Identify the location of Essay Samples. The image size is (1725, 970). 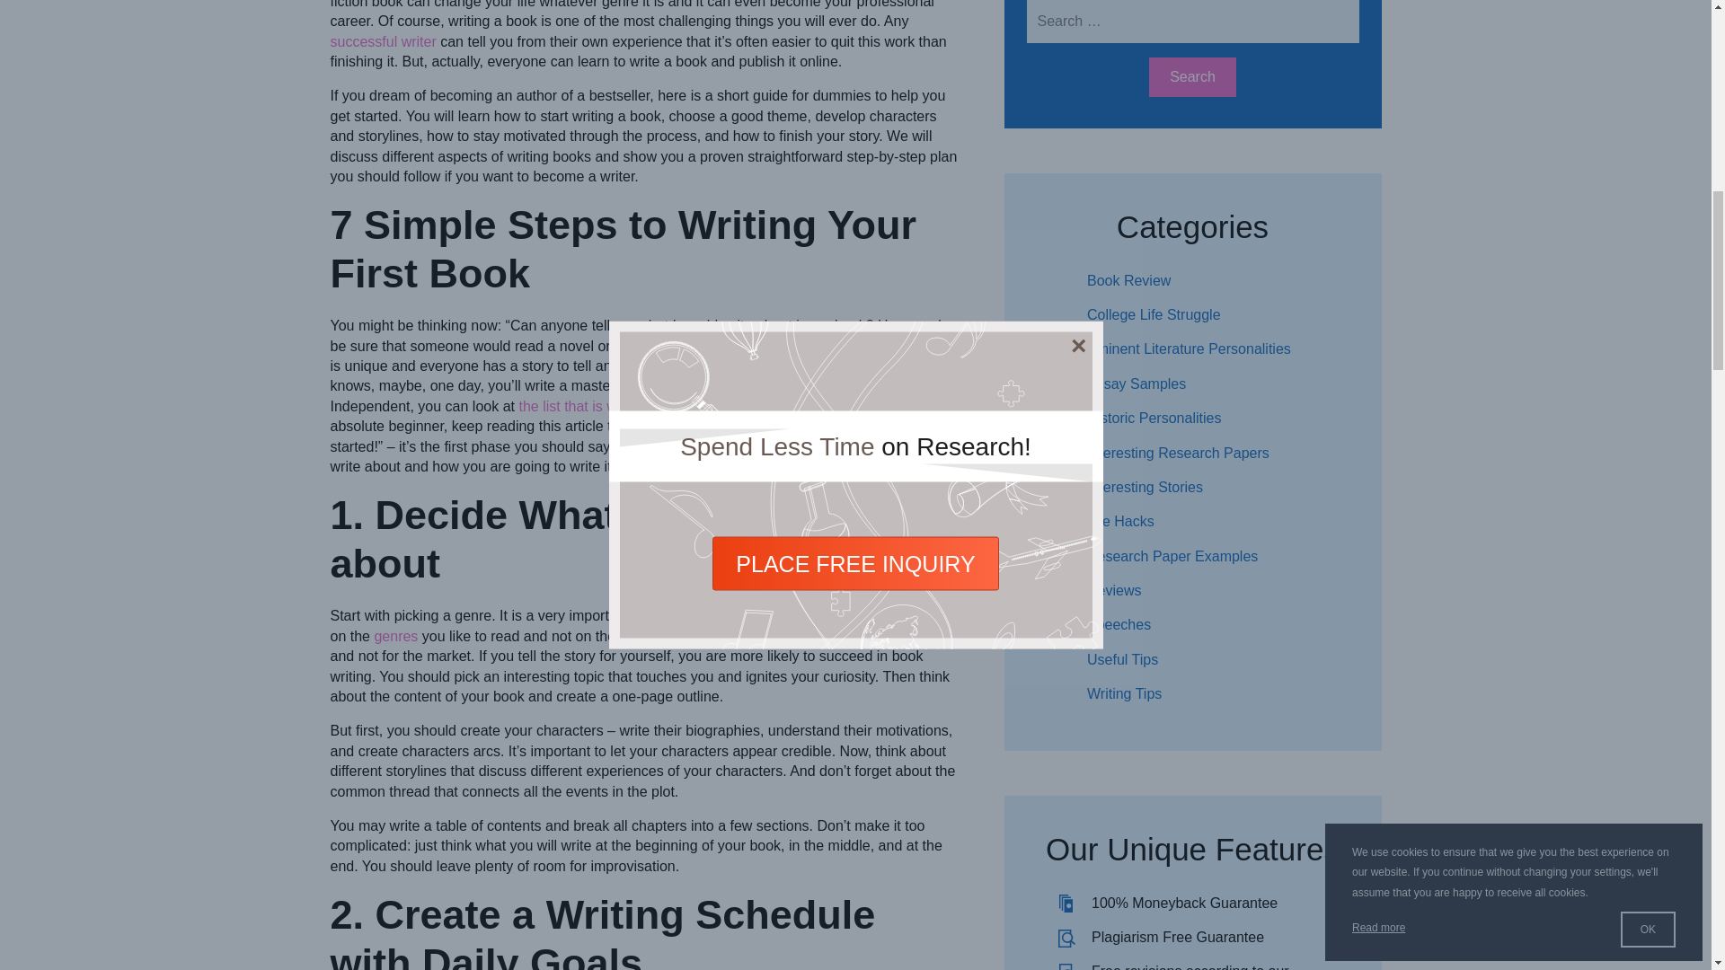
(1136, 384).